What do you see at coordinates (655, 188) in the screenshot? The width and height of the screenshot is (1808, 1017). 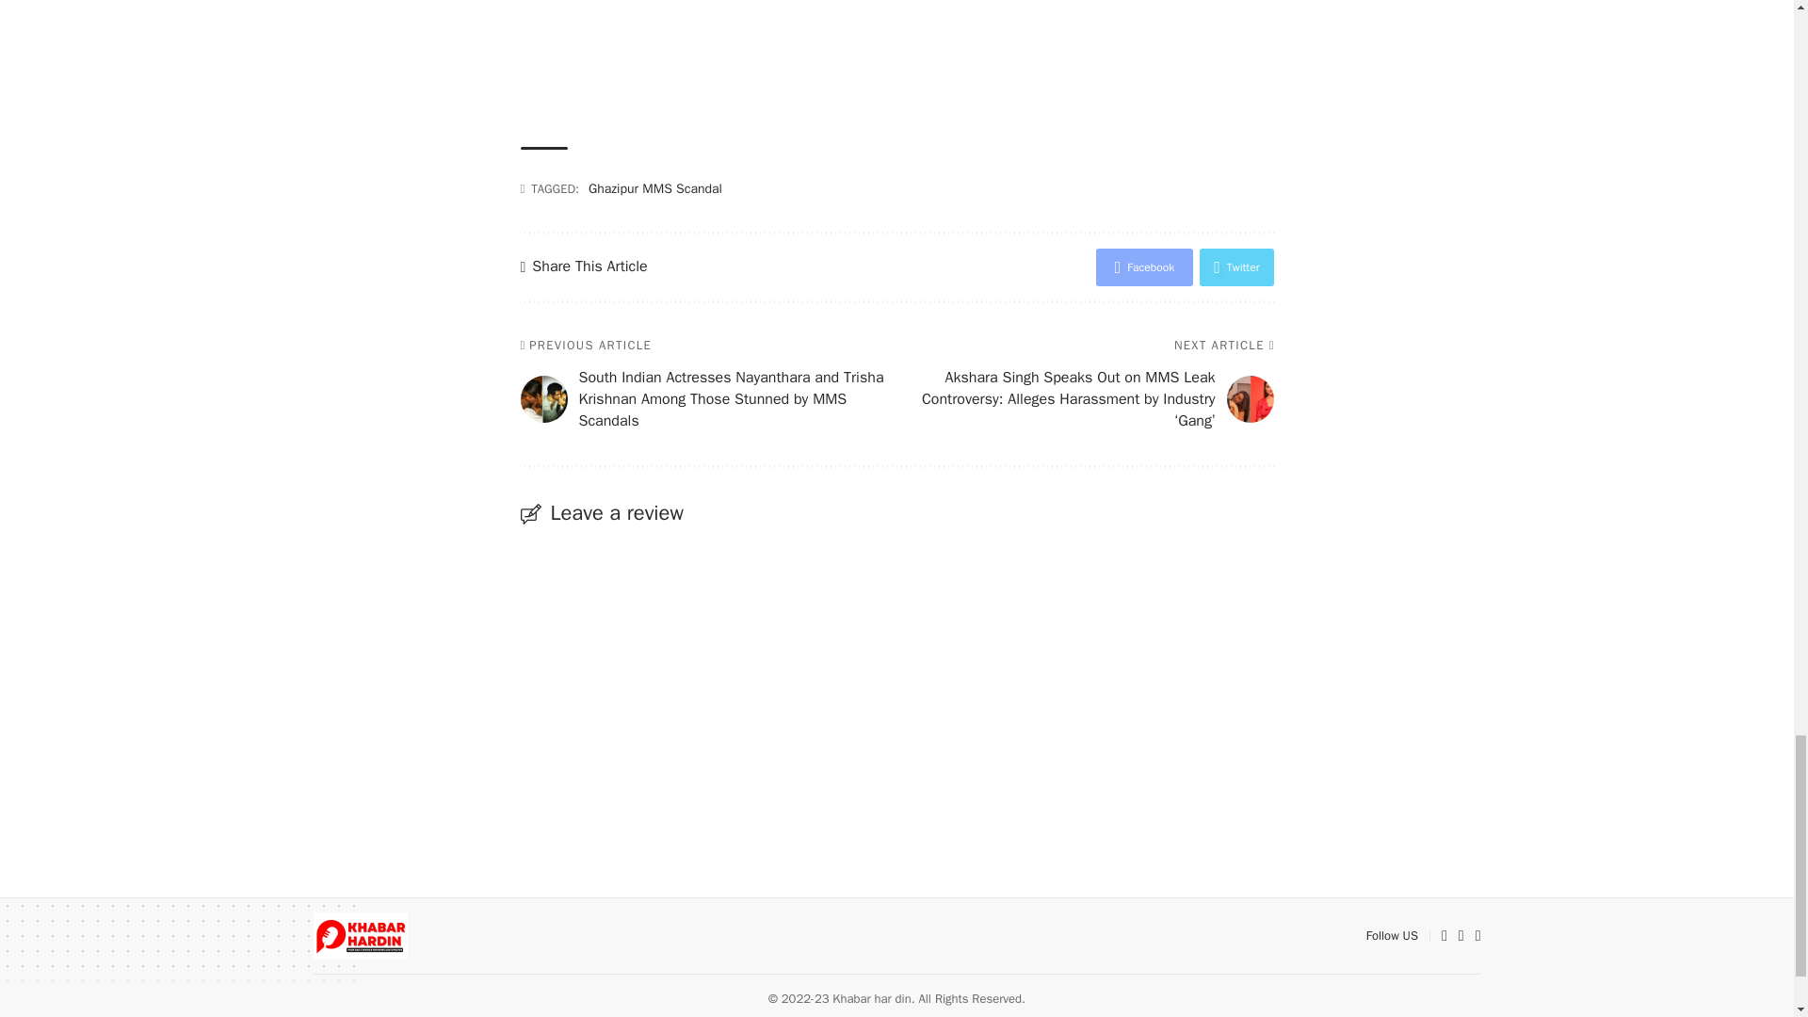 I see `Ghazipur MMS Scandal` at bounding box center [655, 188].